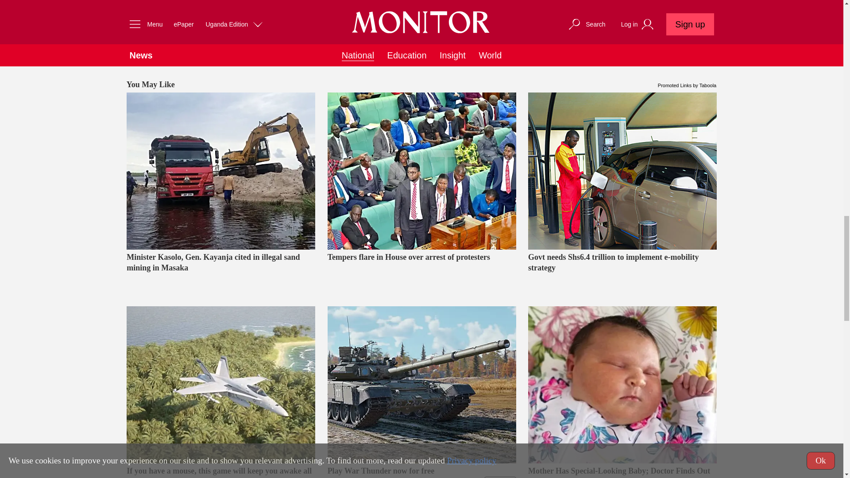  Describe the element at coordinates (421, 273) in the screenshot. I see `Tempers flare in House over arrest of protesters` at that location.